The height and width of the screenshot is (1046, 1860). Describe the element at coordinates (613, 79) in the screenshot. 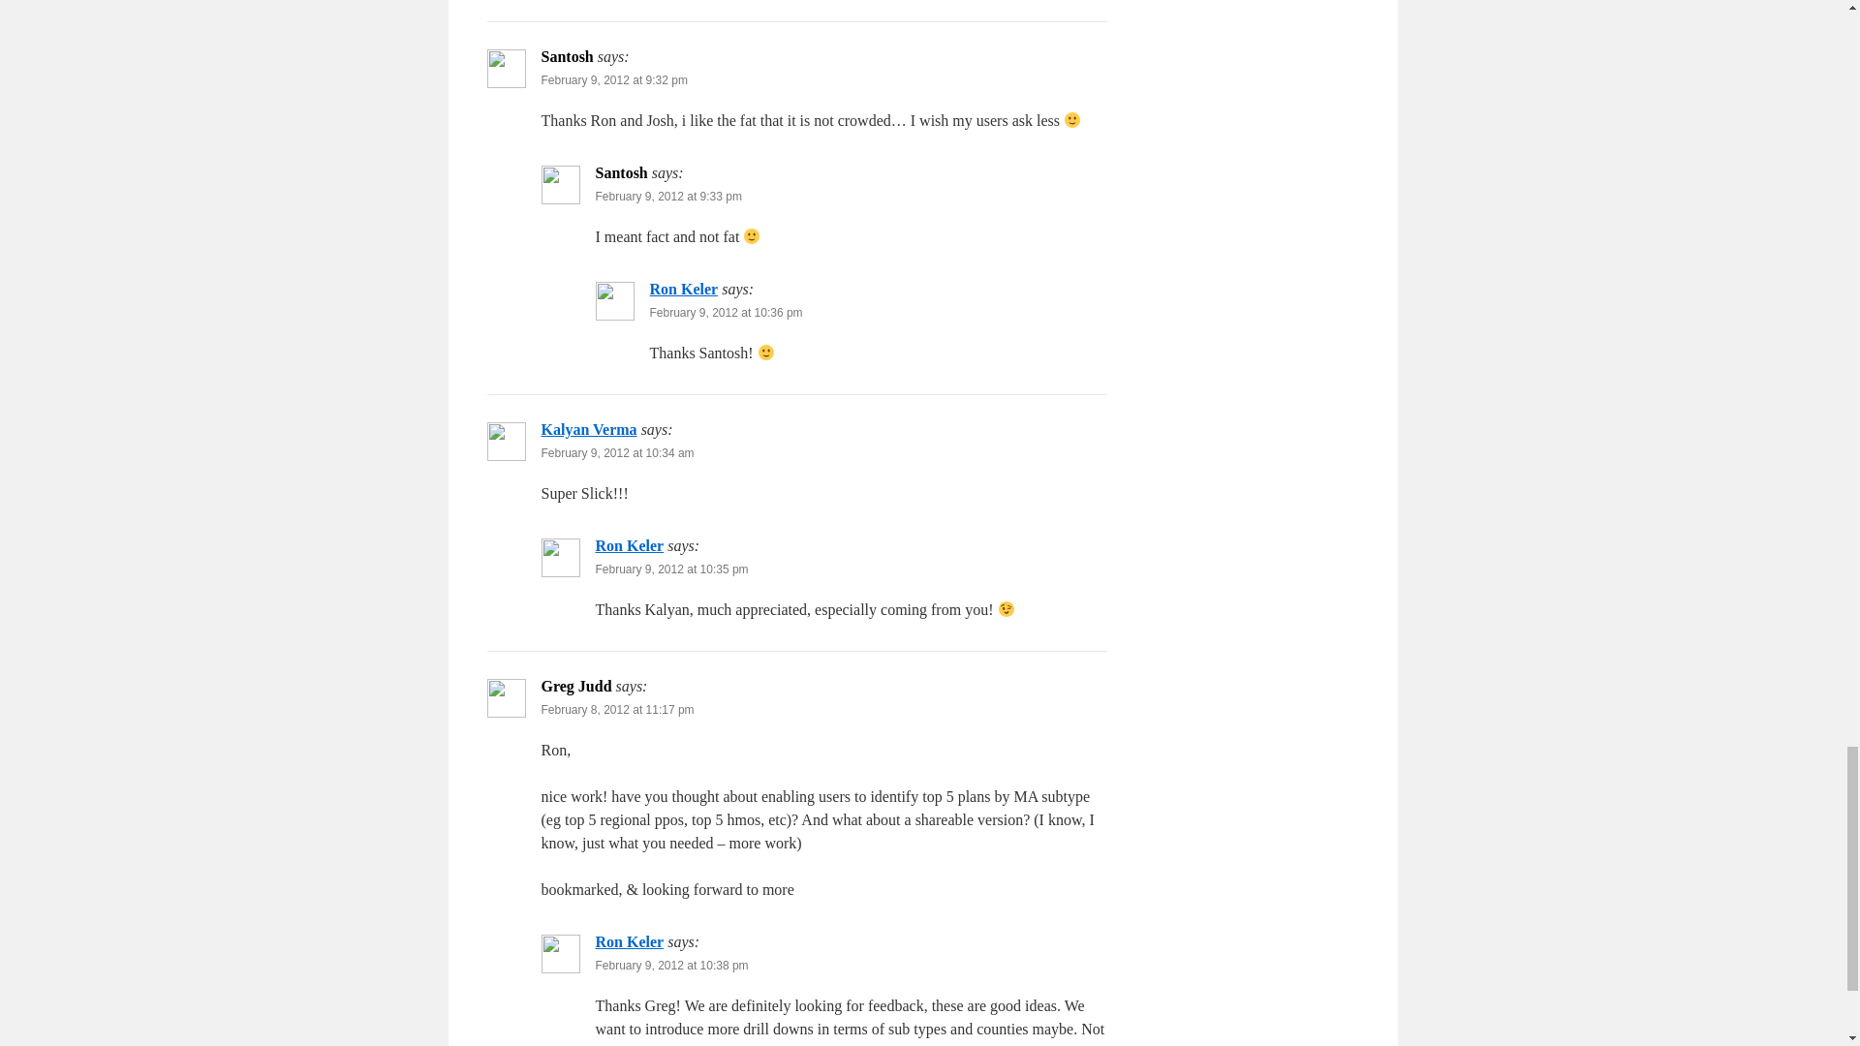

I see `February 9, 2012 at 9:32 pm` at that location.